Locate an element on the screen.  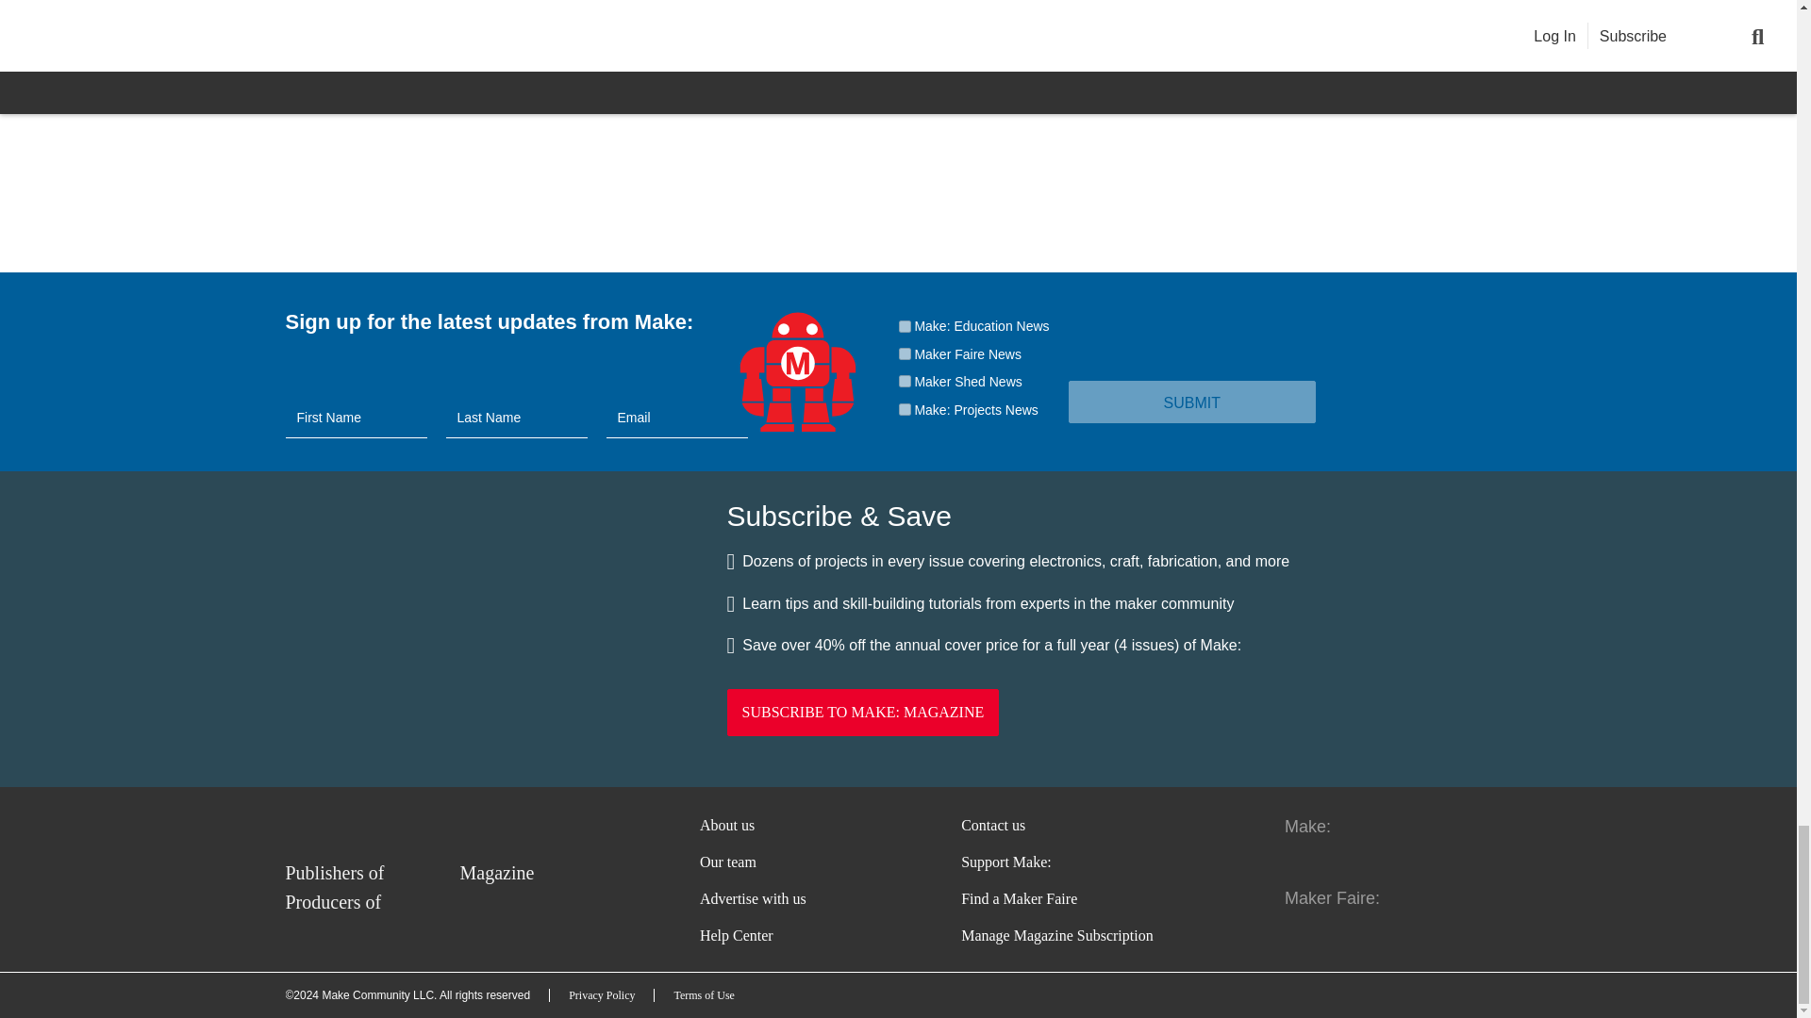
Maker Shed News is located at coordinates (904, 381).